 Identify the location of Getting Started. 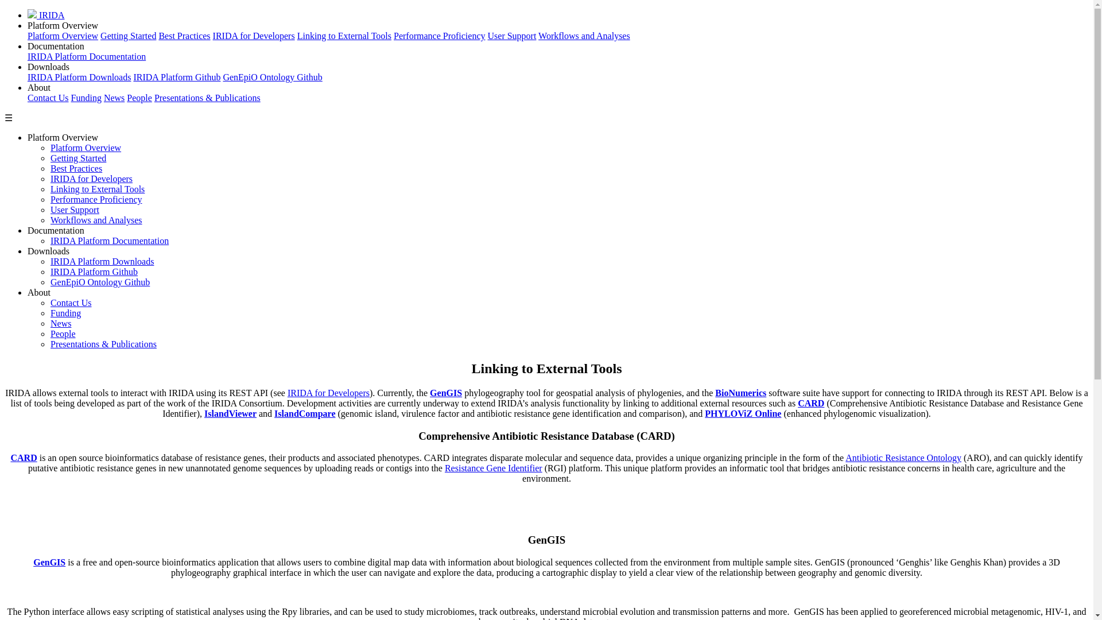
(128, 36).